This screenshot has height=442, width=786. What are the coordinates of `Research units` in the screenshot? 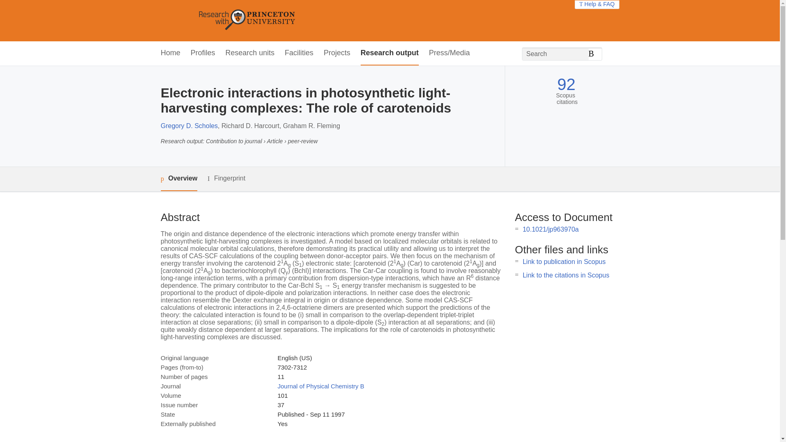 It's located at (250, 53).